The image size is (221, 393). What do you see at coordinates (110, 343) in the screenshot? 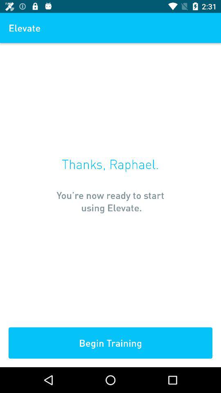
I see `flip to begin training item` at bounding box center [110, 343].